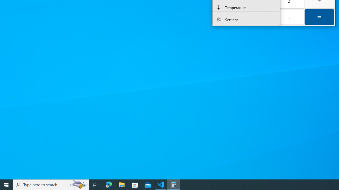  Describe the element at coordinates (228, 17) in the screenshot. I see `Positive negative` at that location.